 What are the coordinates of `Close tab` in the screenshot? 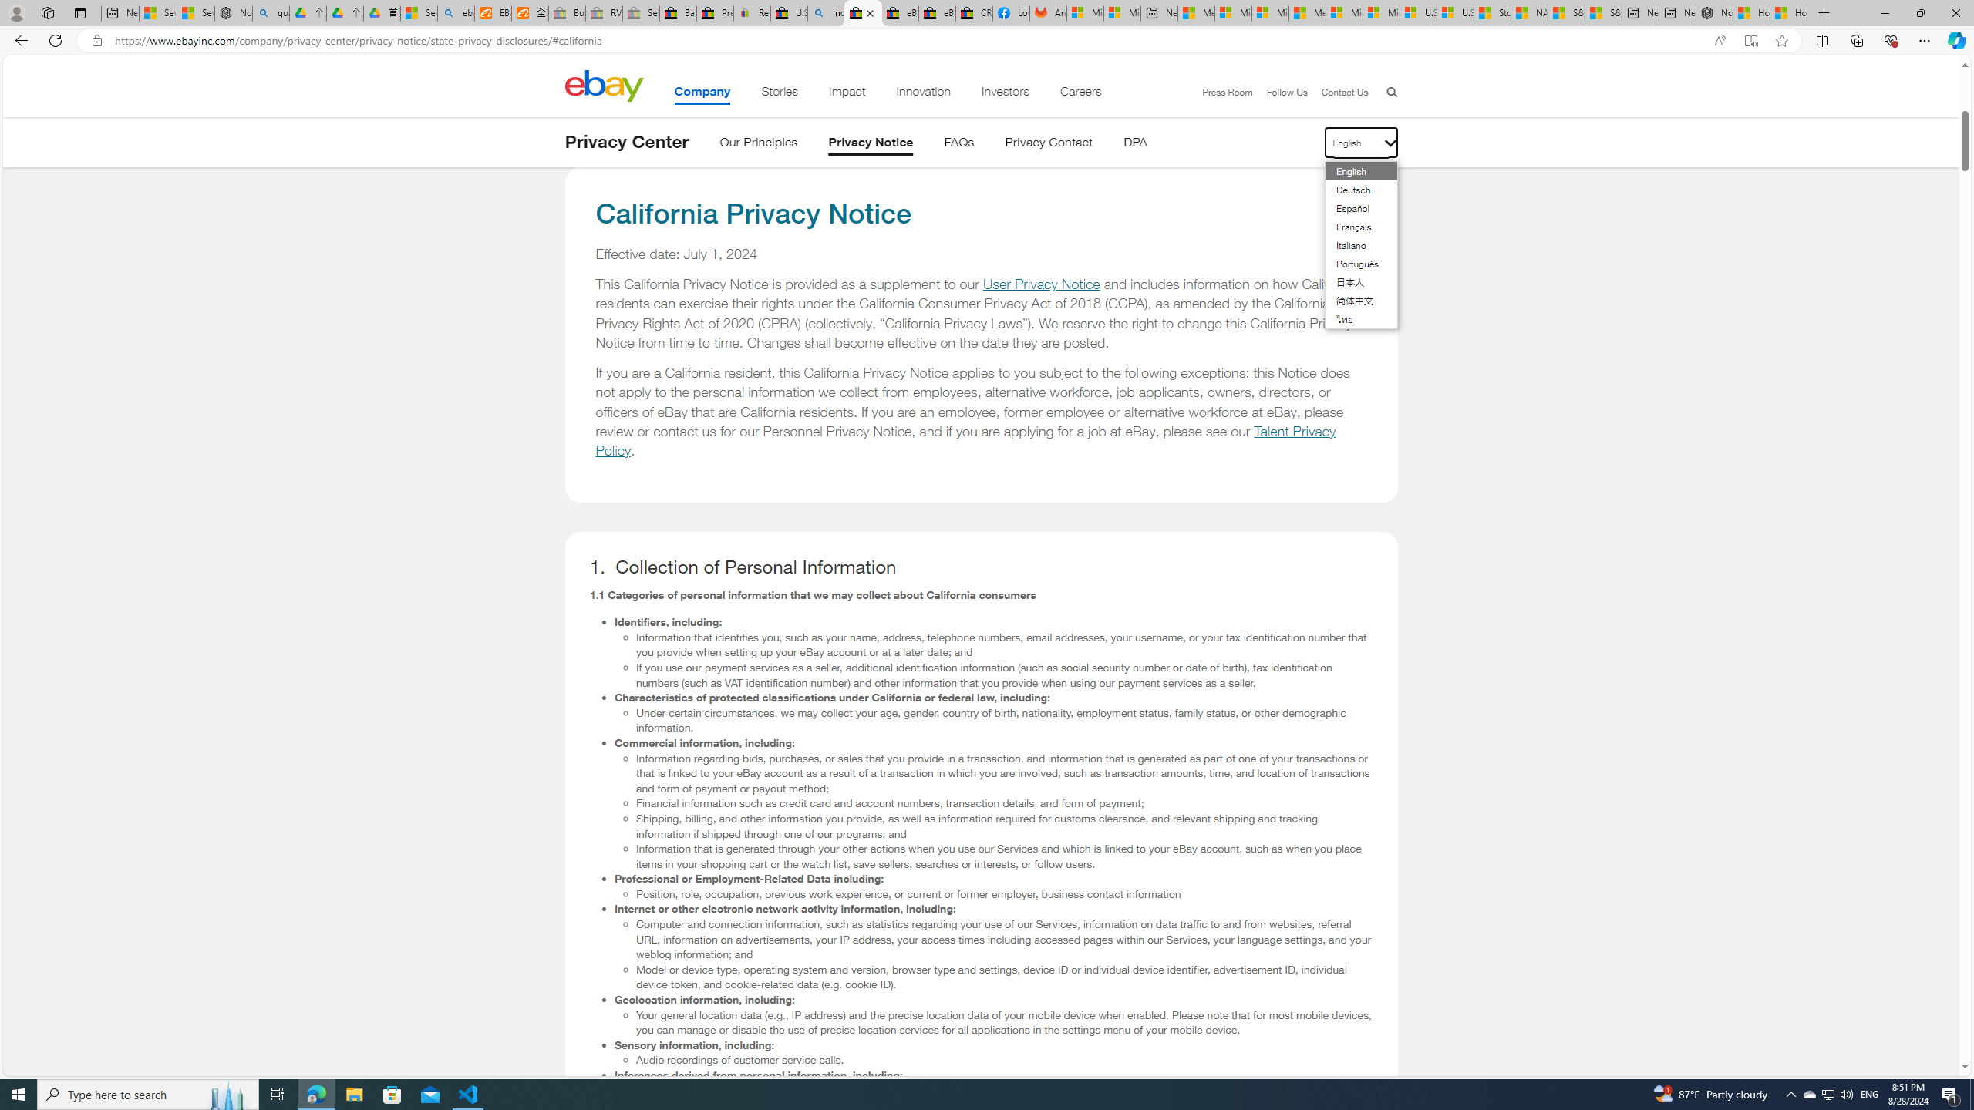 It's located at (870, 12).